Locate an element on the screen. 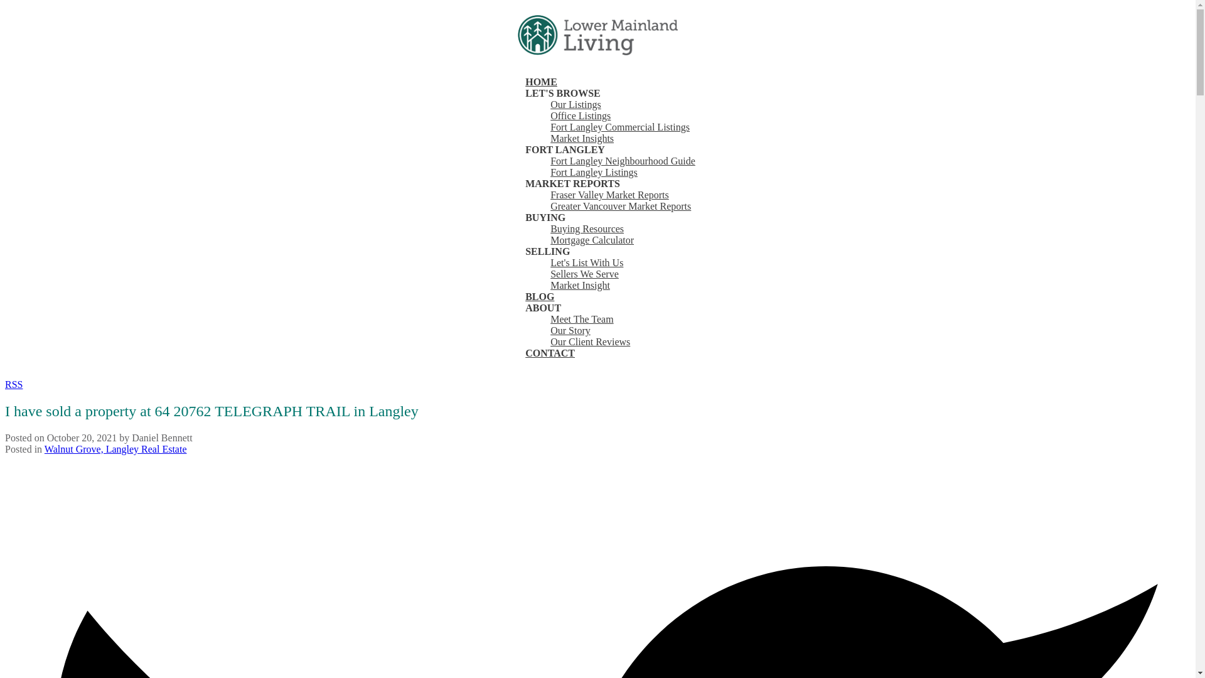  Our Story is located at coordinates (570, 330).